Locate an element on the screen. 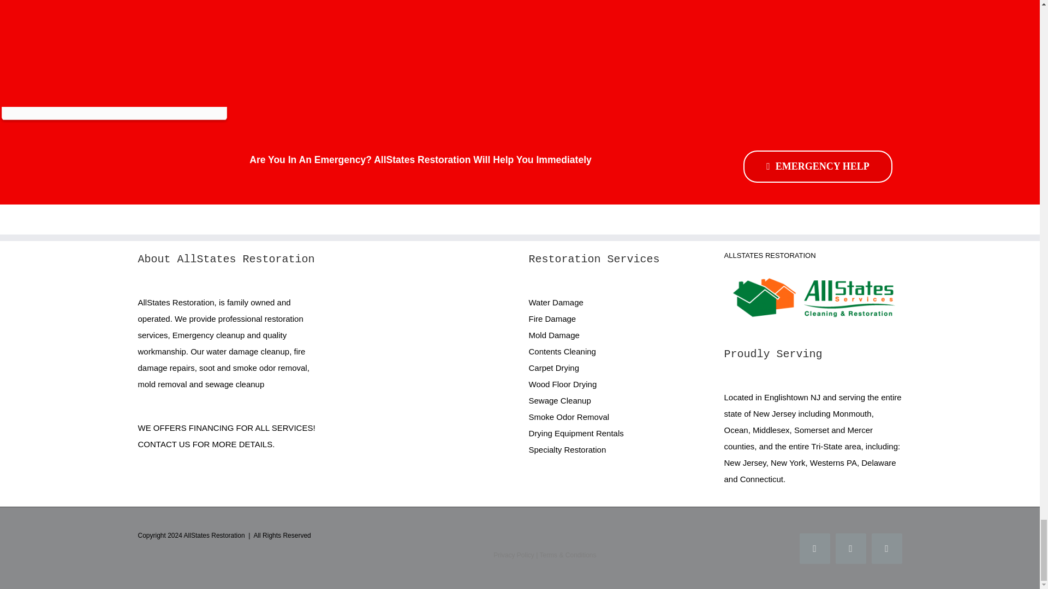 The height and width of the screenshot is (589, 1048). schedule-bottom-box is located at coordinates (114, 115).